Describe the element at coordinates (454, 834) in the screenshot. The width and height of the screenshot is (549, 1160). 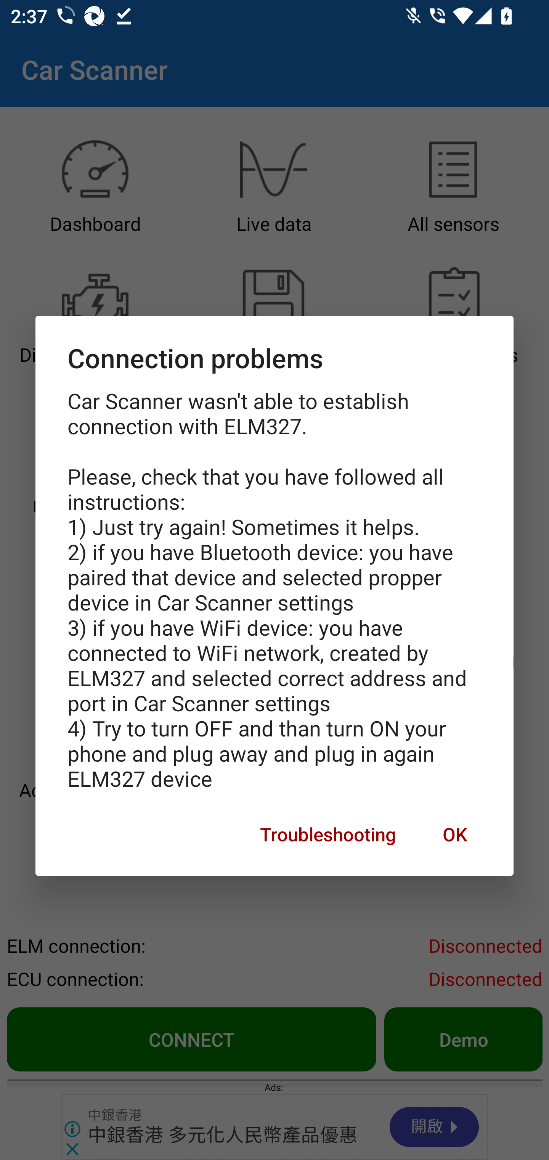
I see `OK` at that location.